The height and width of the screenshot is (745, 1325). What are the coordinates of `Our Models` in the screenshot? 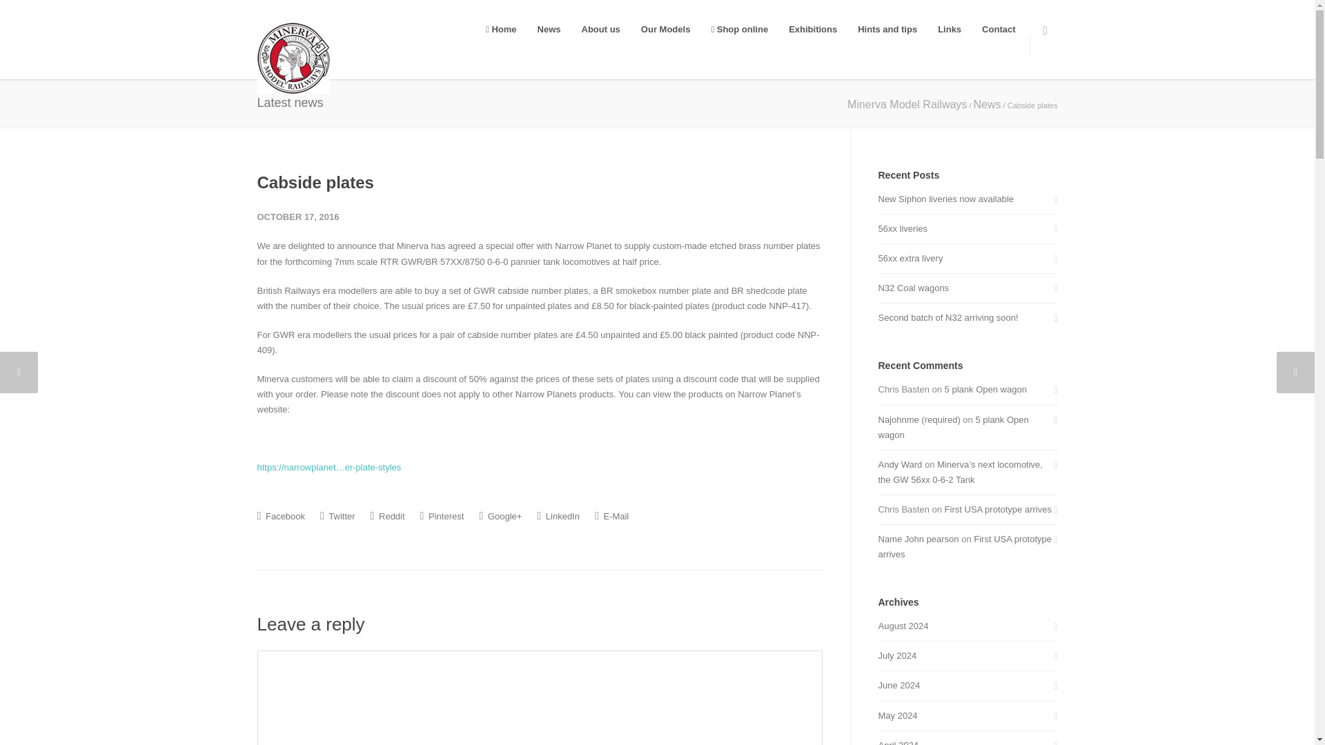 It's located at (665, 29).